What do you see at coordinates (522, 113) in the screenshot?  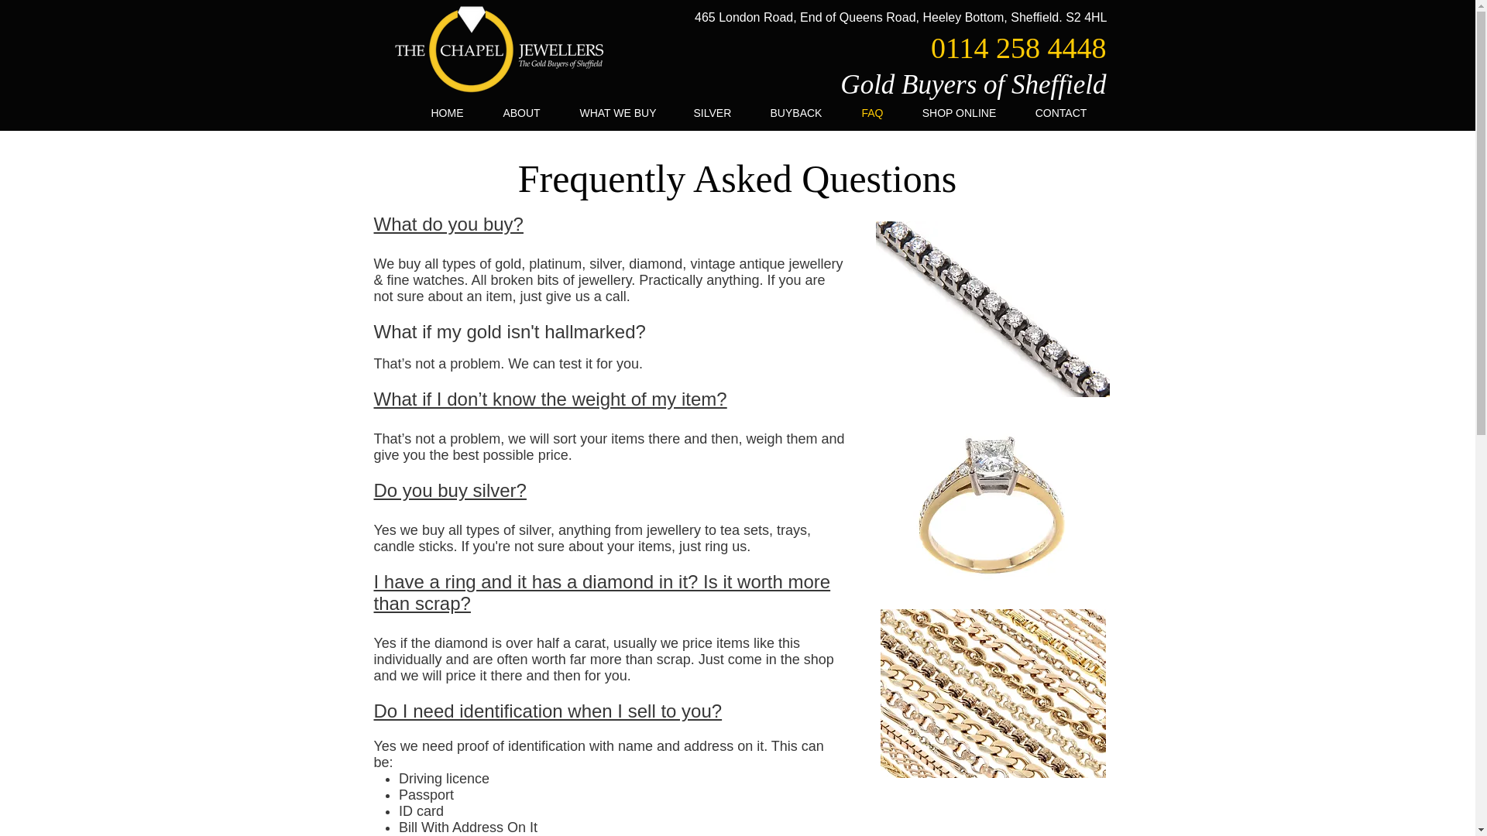 I see `ABOUT` at bounding box center [522, 113].